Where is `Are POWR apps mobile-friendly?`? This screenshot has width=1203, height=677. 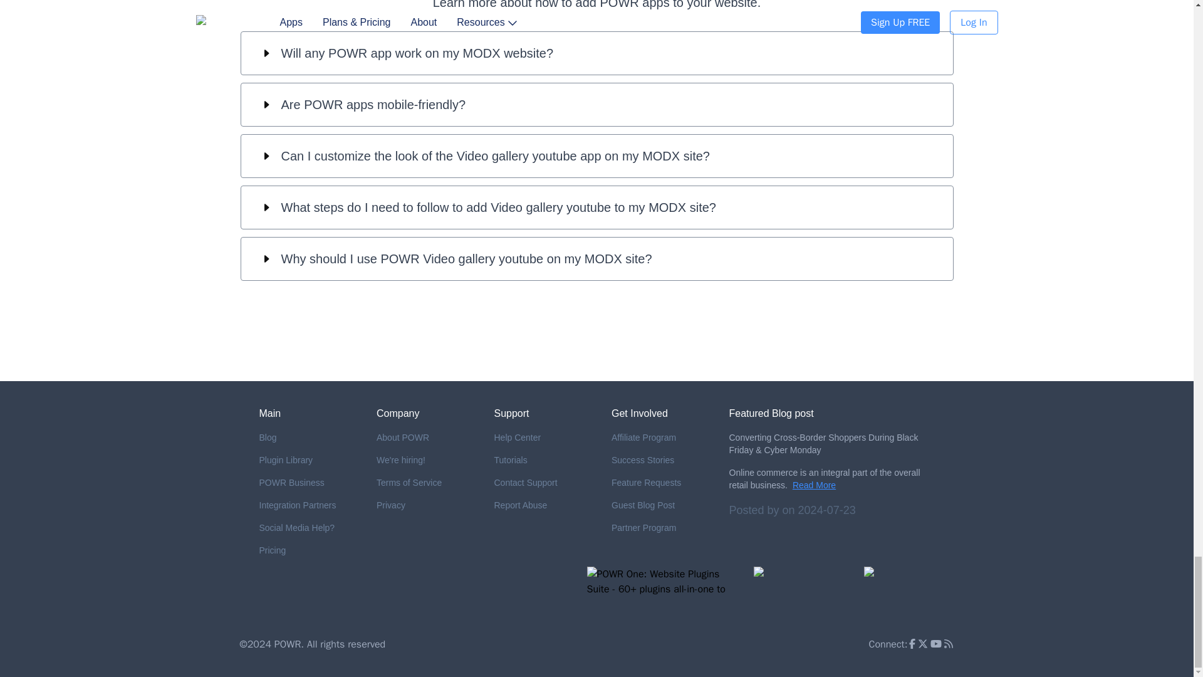 Are POWR apps mobile-friendly? is located at coordinates (596, 104).